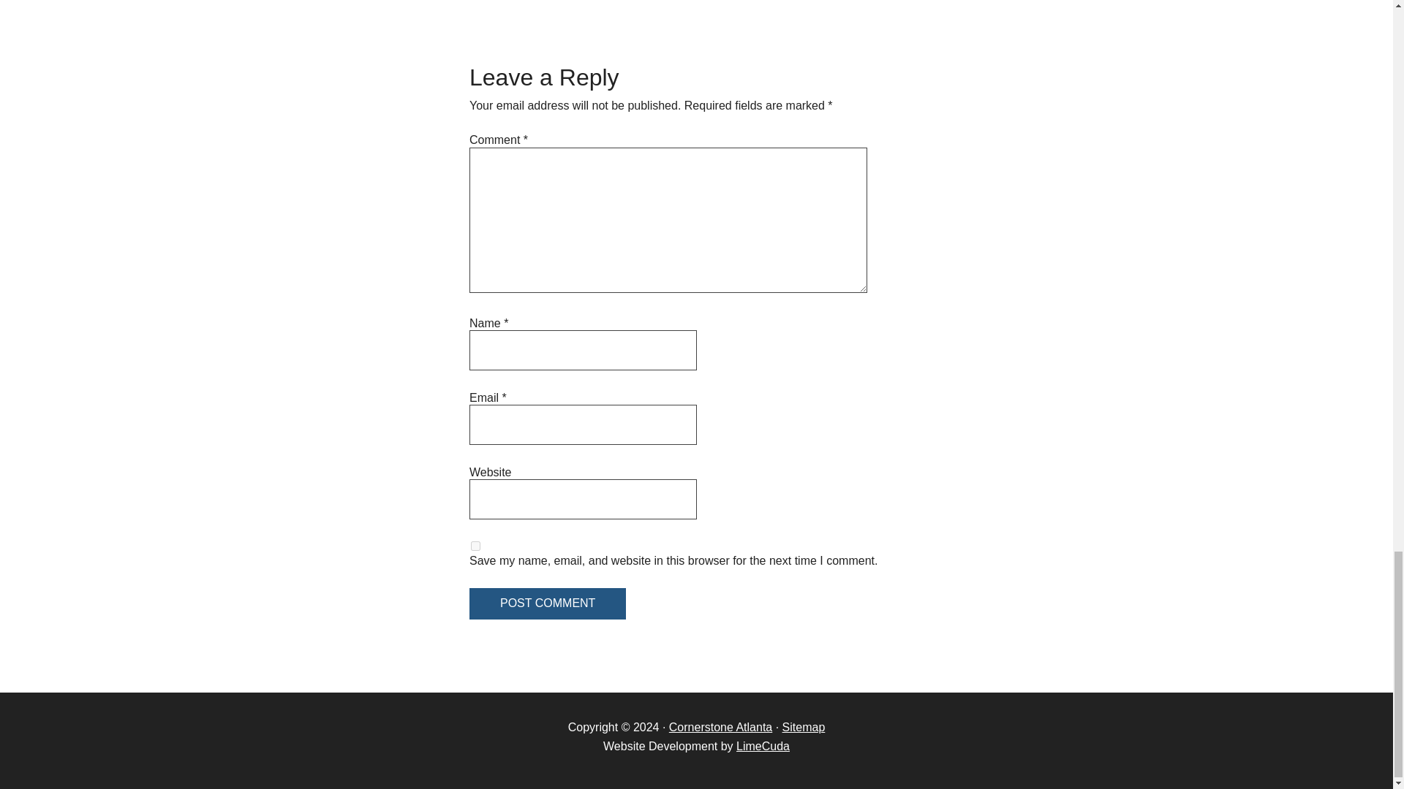  I want to click on LimeCuda, so click(762, 747).